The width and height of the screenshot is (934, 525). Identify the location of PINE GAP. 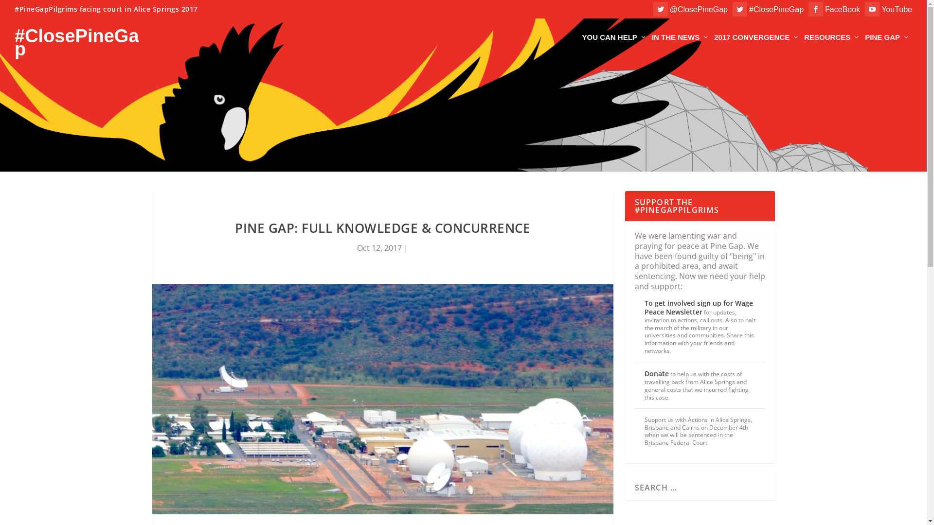
(887, 46).